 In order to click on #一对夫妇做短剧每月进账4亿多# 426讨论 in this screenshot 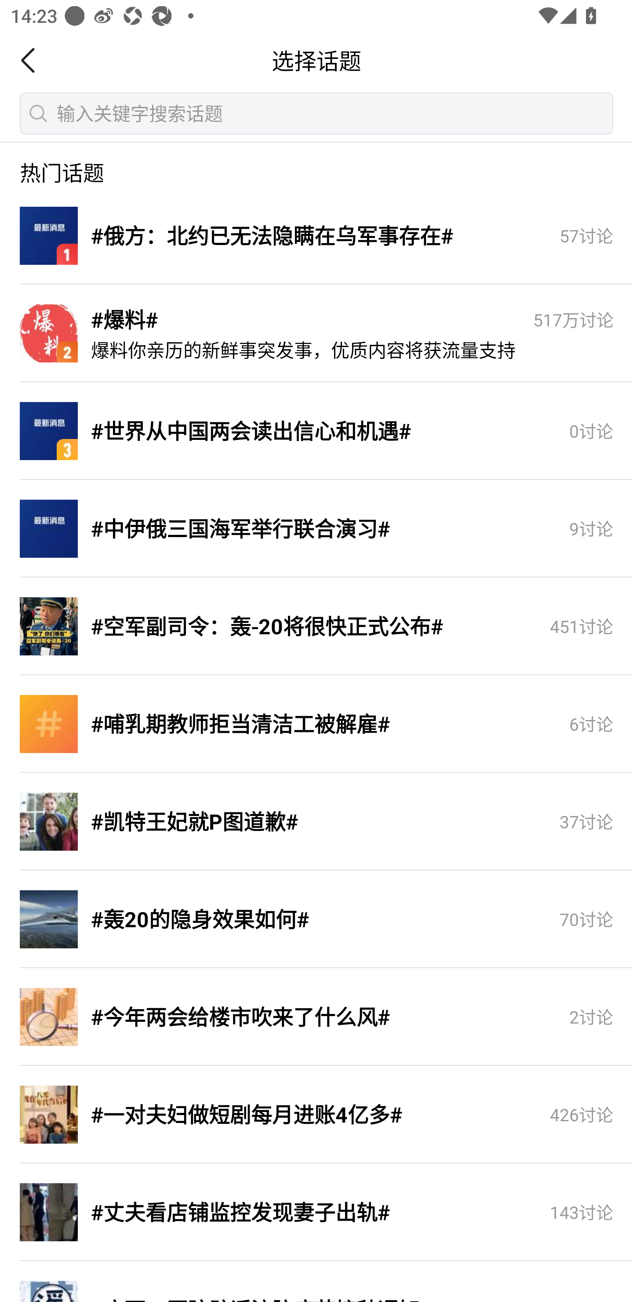, I will do `click(316, 1115)`.